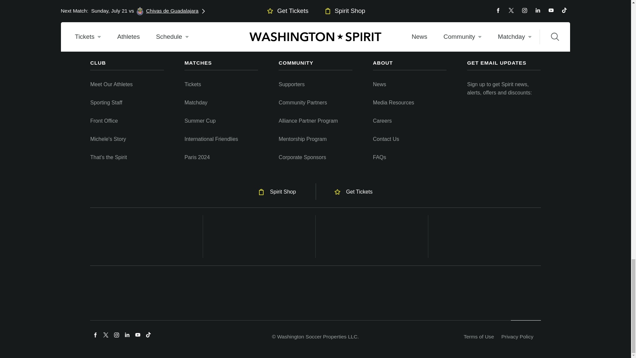 The height and width of the screenshot is (358, 636). What do you see at coordinates (372, 236) in the screenshot?
I see `Opens a new window to clubs sponsors` at bounding box center [372, 236].